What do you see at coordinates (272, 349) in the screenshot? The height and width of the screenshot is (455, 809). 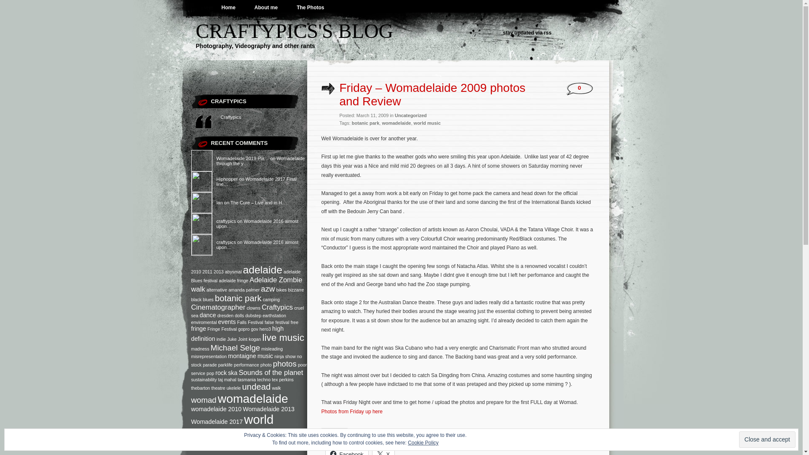 I see `misleading` at bounding box center [272, 349].